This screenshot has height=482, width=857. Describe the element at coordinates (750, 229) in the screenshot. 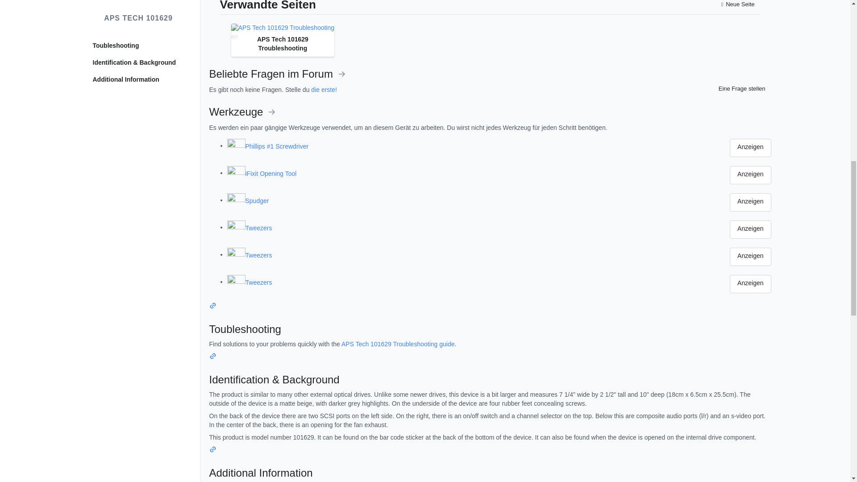

I see `Anzeigen` at that location.